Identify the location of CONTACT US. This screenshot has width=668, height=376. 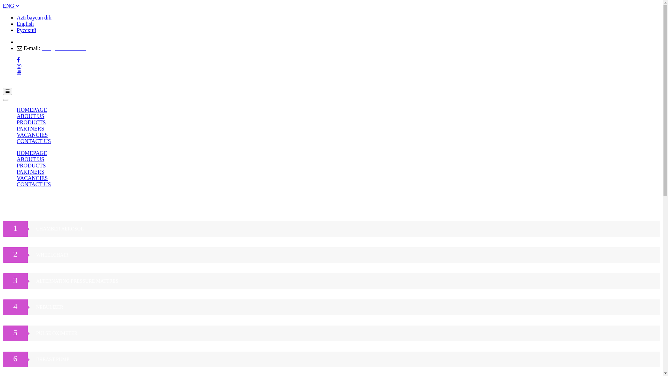
(34, 185).